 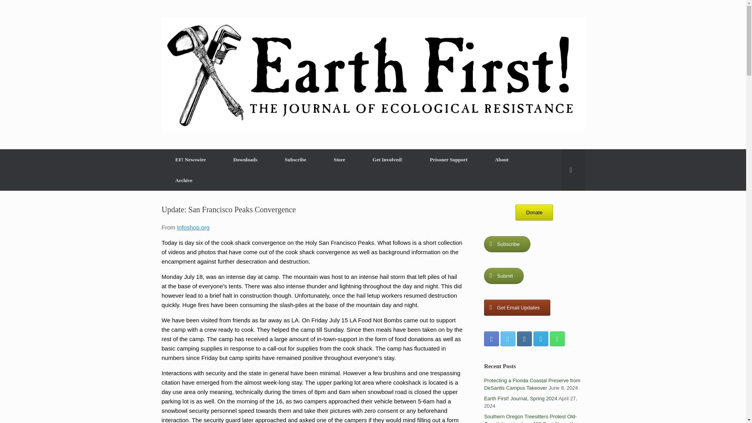 I want to click on Earth First! Journal Twitter, so click(x=508, y=338).